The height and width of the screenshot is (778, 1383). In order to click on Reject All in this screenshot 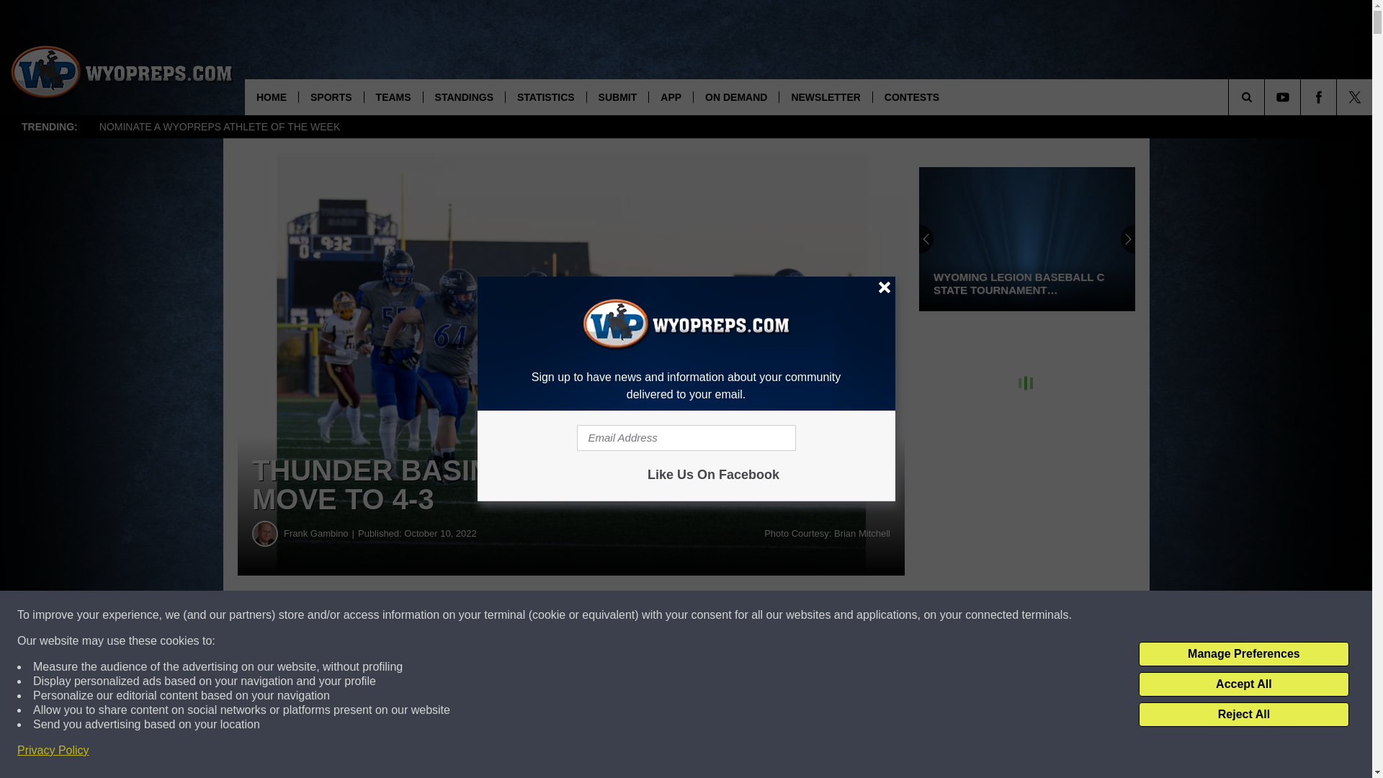, I will do `click(1243, 715)`.